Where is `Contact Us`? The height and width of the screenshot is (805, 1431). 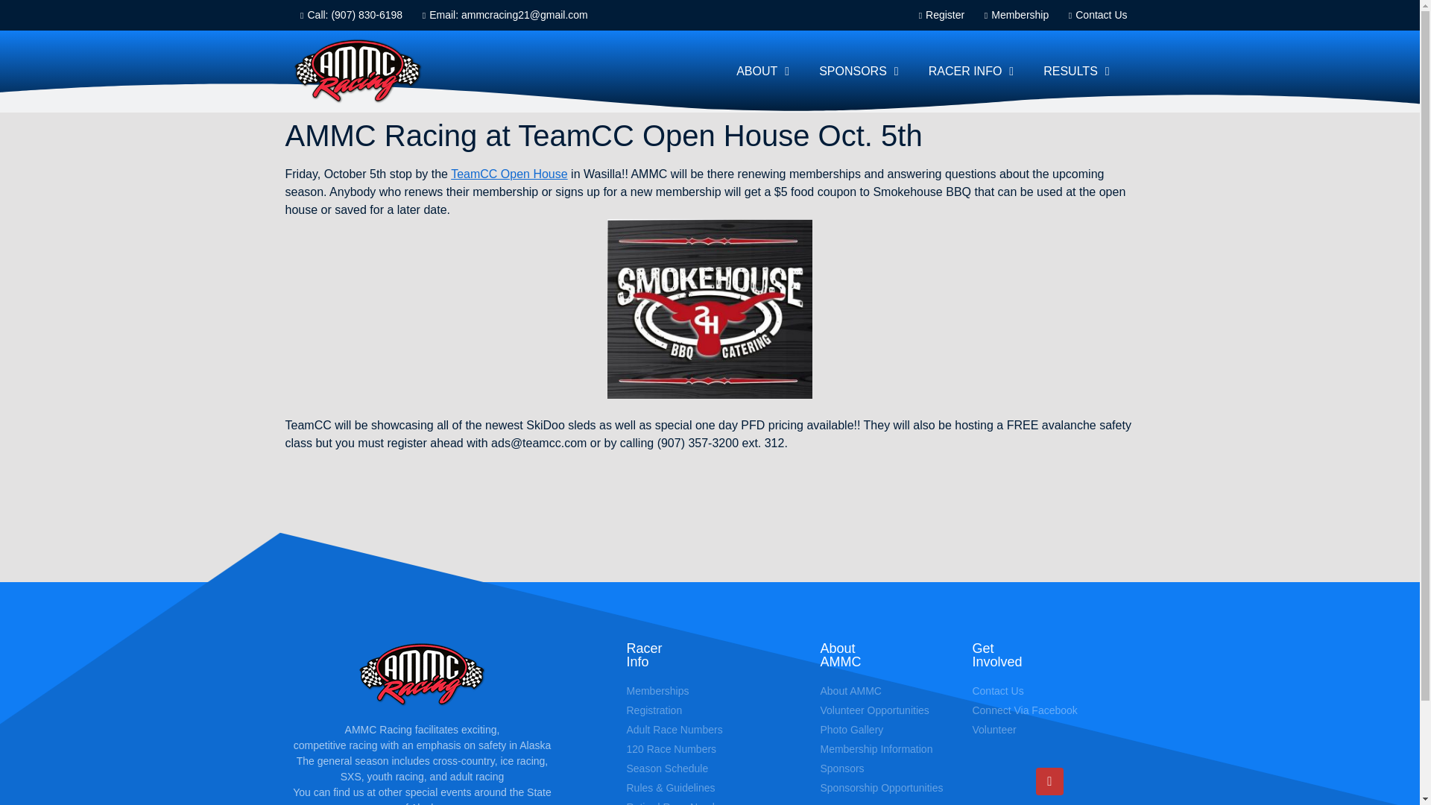 Contact Us is located at coordinates (1093, 15).